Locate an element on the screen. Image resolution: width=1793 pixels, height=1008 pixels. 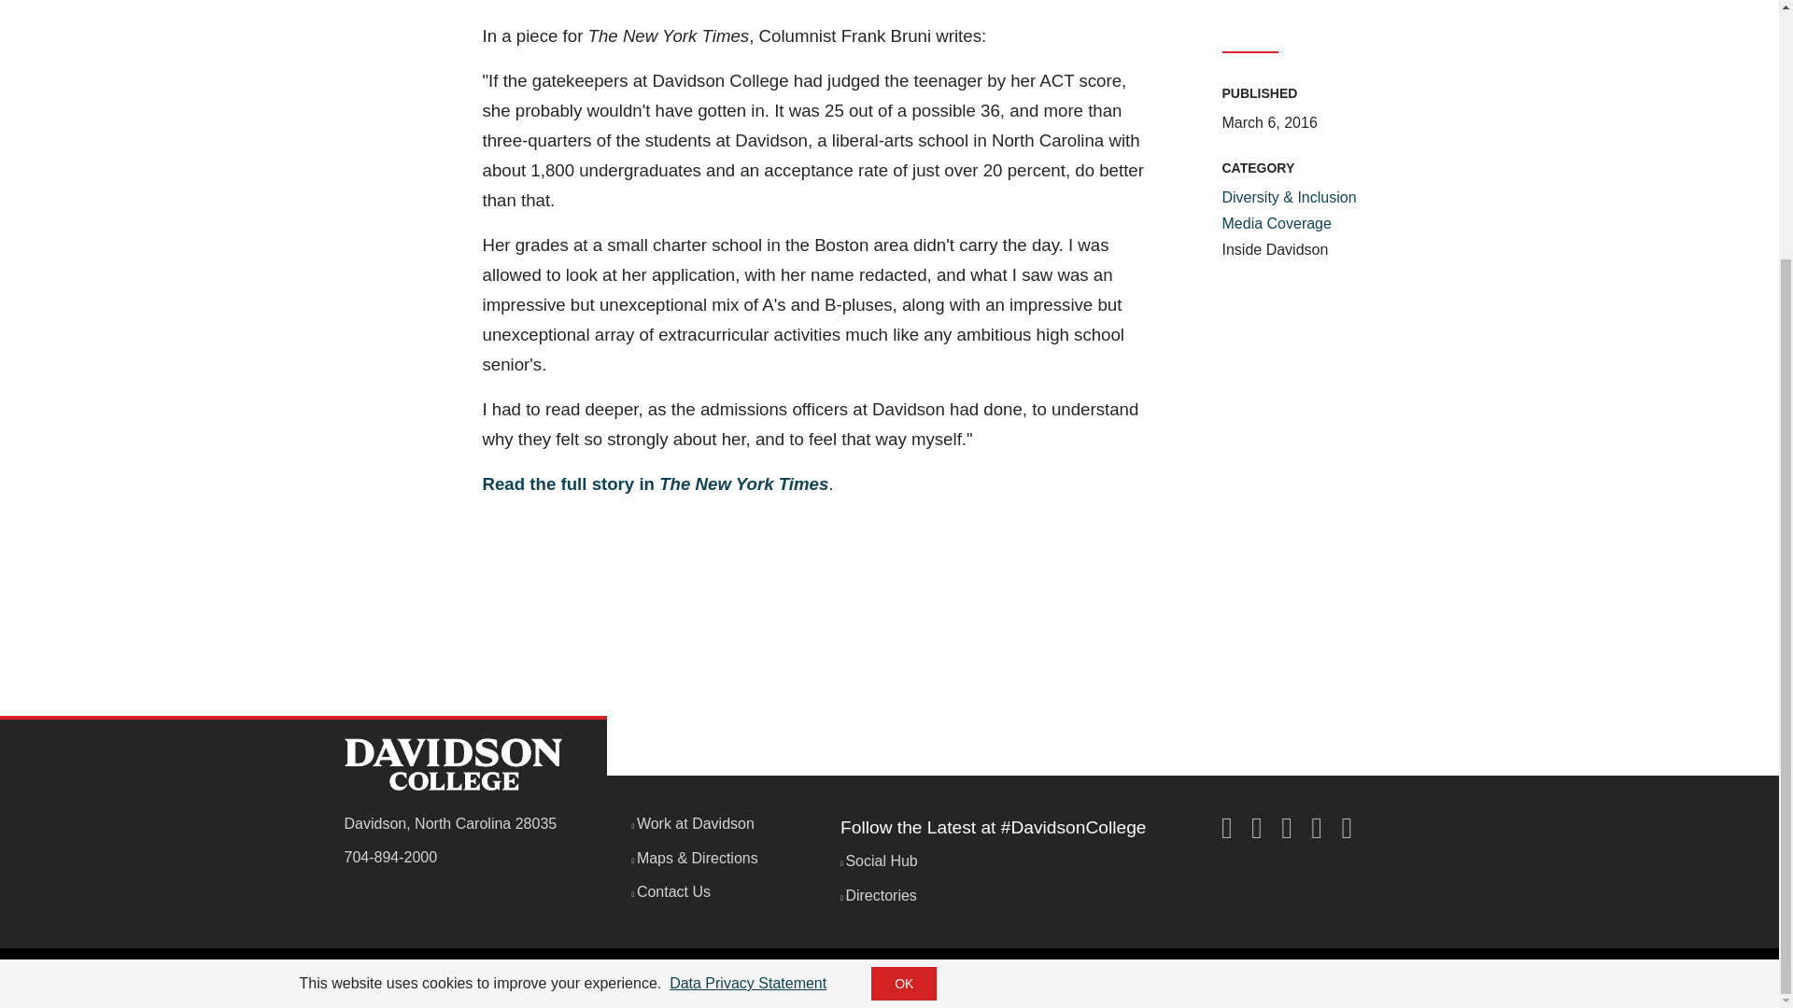
Read the full story in The New York Times is located at coordinates (656, 483).